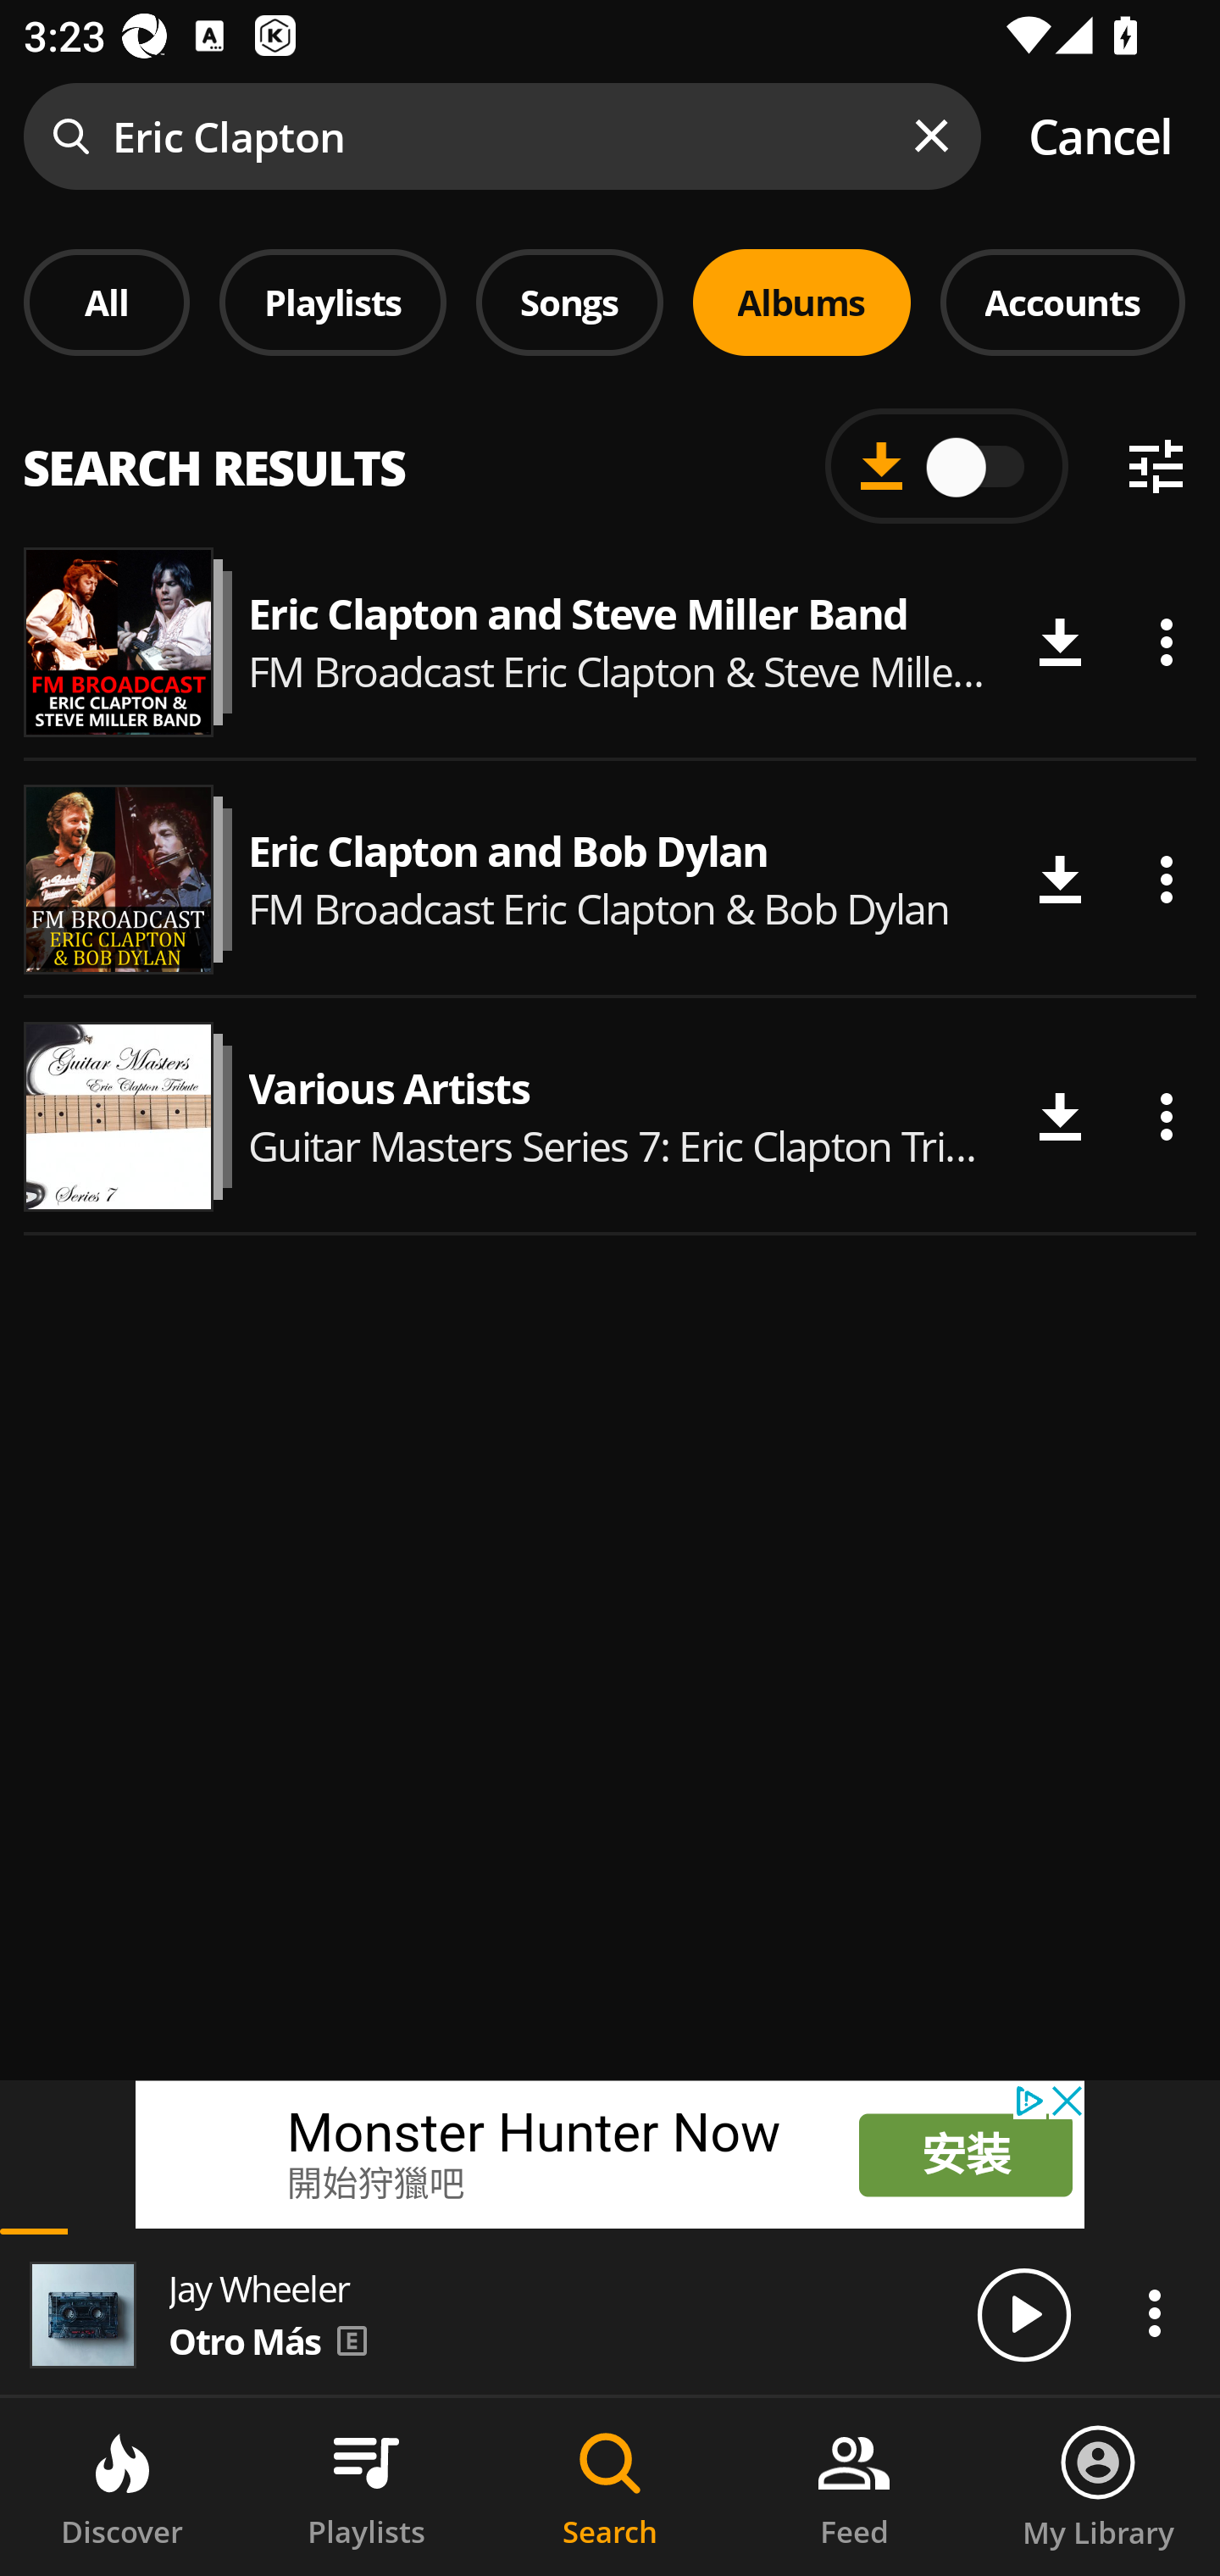 This screenshot has width=1220, height=2576. Describe the element at coordinates (565, 2154) in the screenshot. I see `Monster Hunter Now 開始狩獵吧` at that location.